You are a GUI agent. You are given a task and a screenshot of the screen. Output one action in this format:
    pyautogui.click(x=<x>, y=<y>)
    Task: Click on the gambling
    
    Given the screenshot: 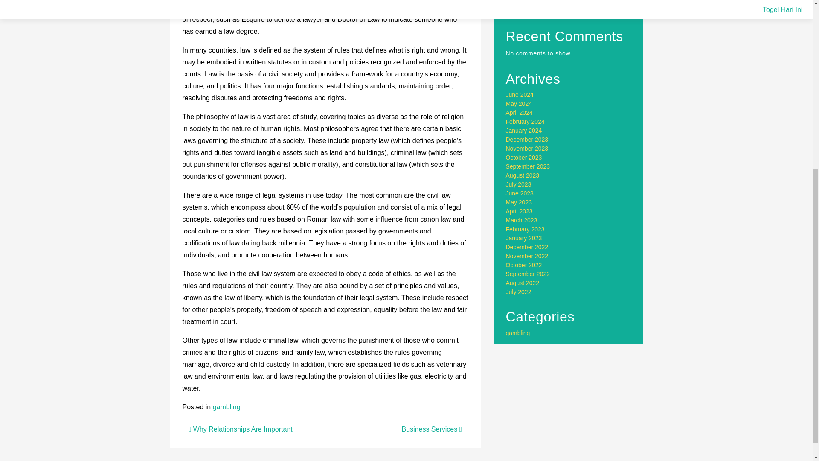 What is the action you would take?
    pyautogui.click(x=227, y=407)
    